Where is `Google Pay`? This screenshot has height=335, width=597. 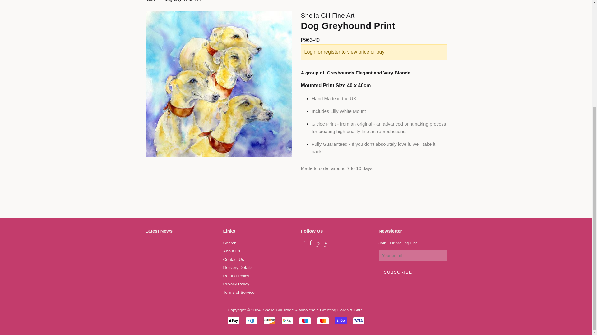
Google Pay is located at coordinates (287, 321).